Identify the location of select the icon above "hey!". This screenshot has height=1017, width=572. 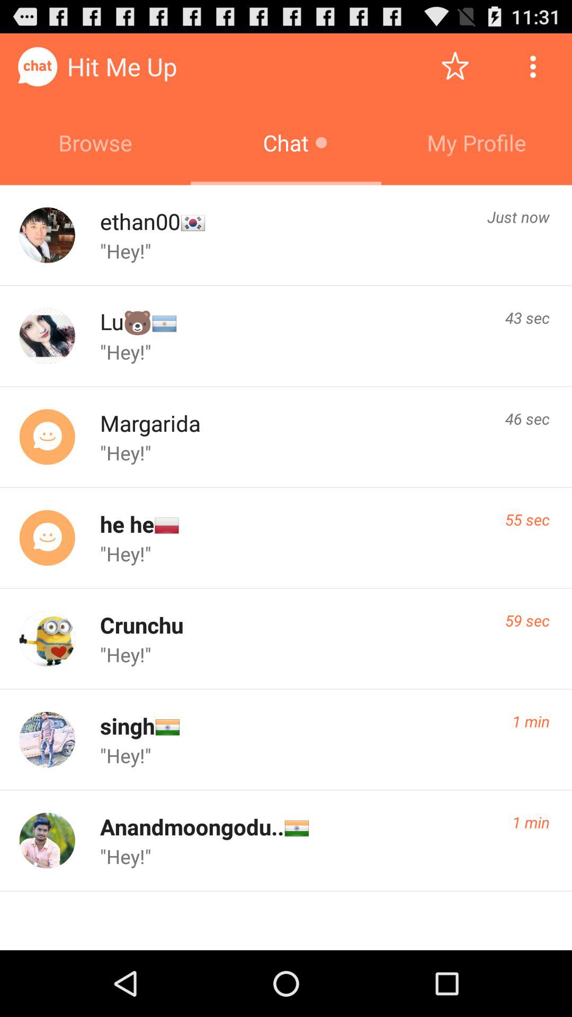
(140, 221).